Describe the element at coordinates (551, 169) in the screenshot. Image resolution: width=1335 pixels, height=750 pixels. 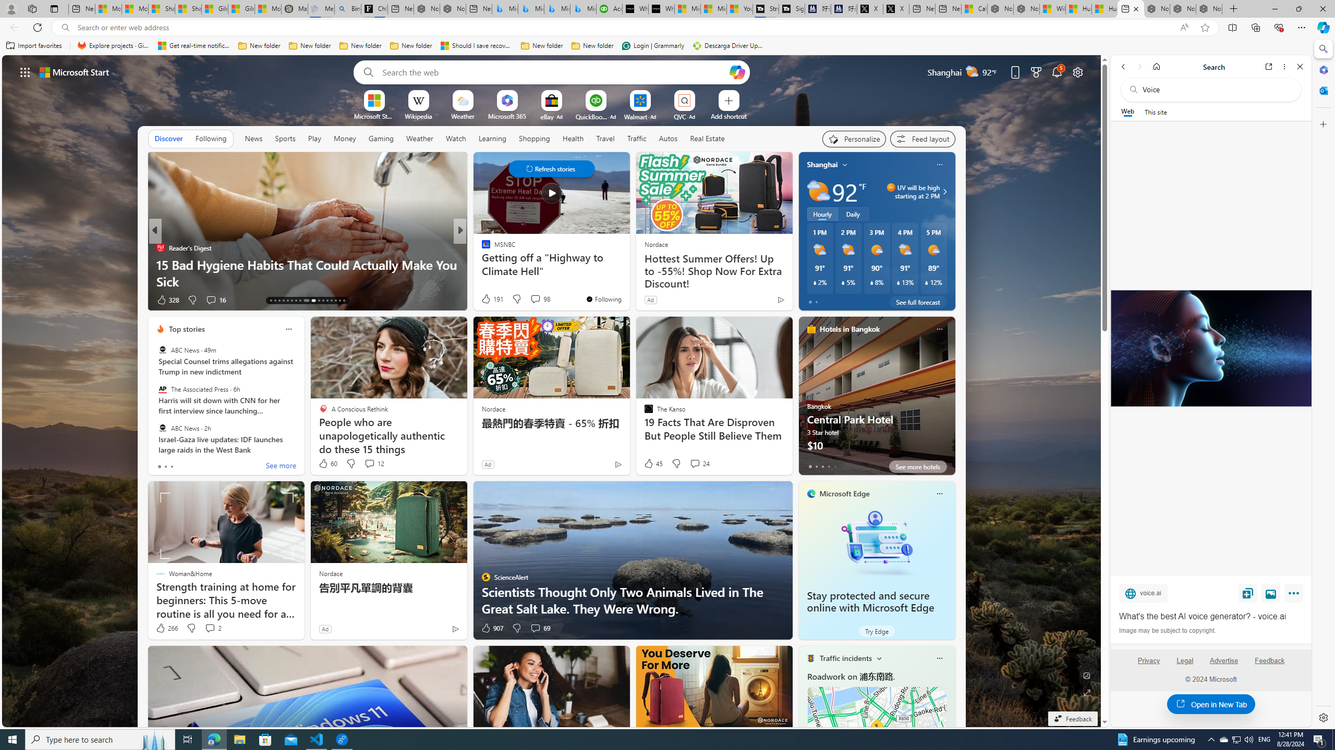
I see `Class: control` at that location.